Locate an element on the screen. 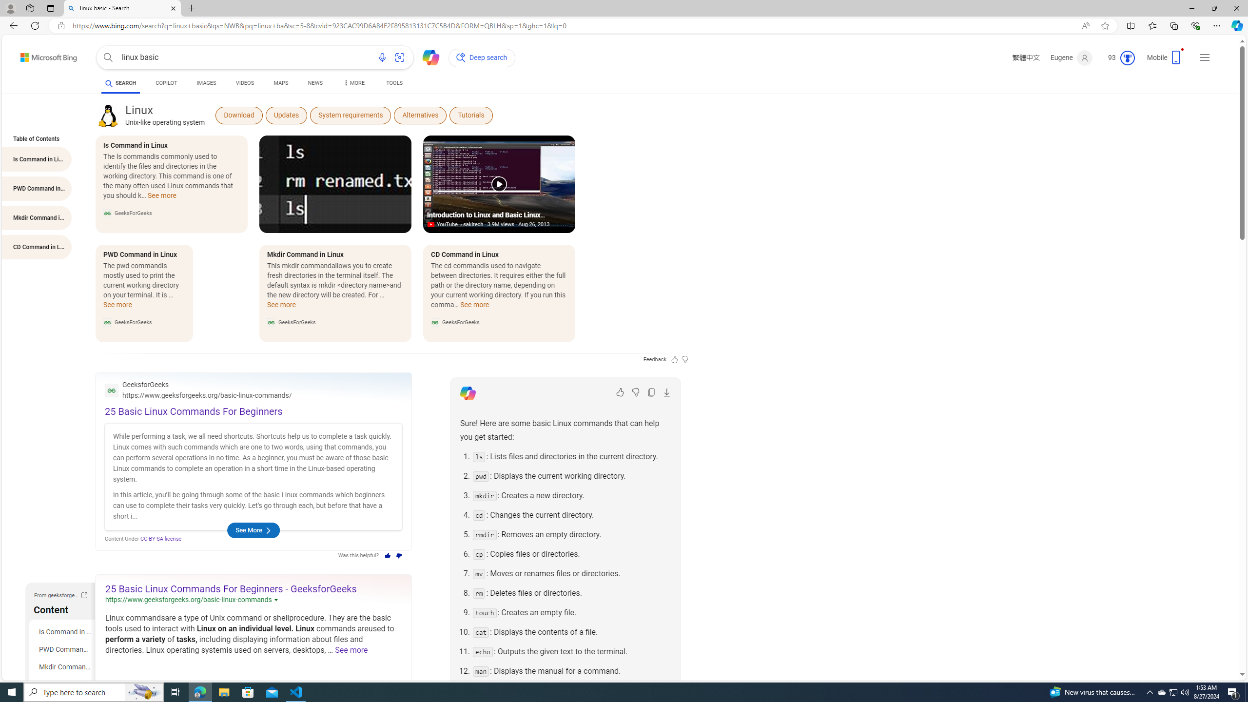 The width and height of the screenshot is (1248, 702). MORE is located at coordinates (353, 84).